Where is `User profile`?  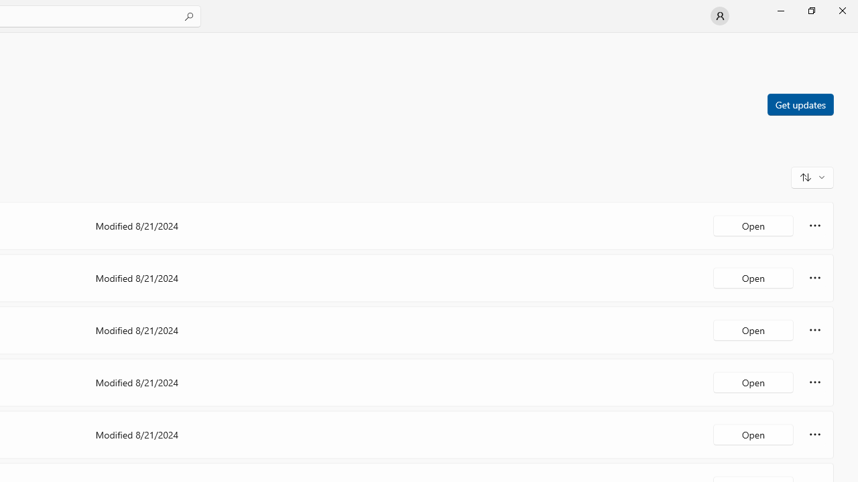 User profile is located at coordinates (720, 16).